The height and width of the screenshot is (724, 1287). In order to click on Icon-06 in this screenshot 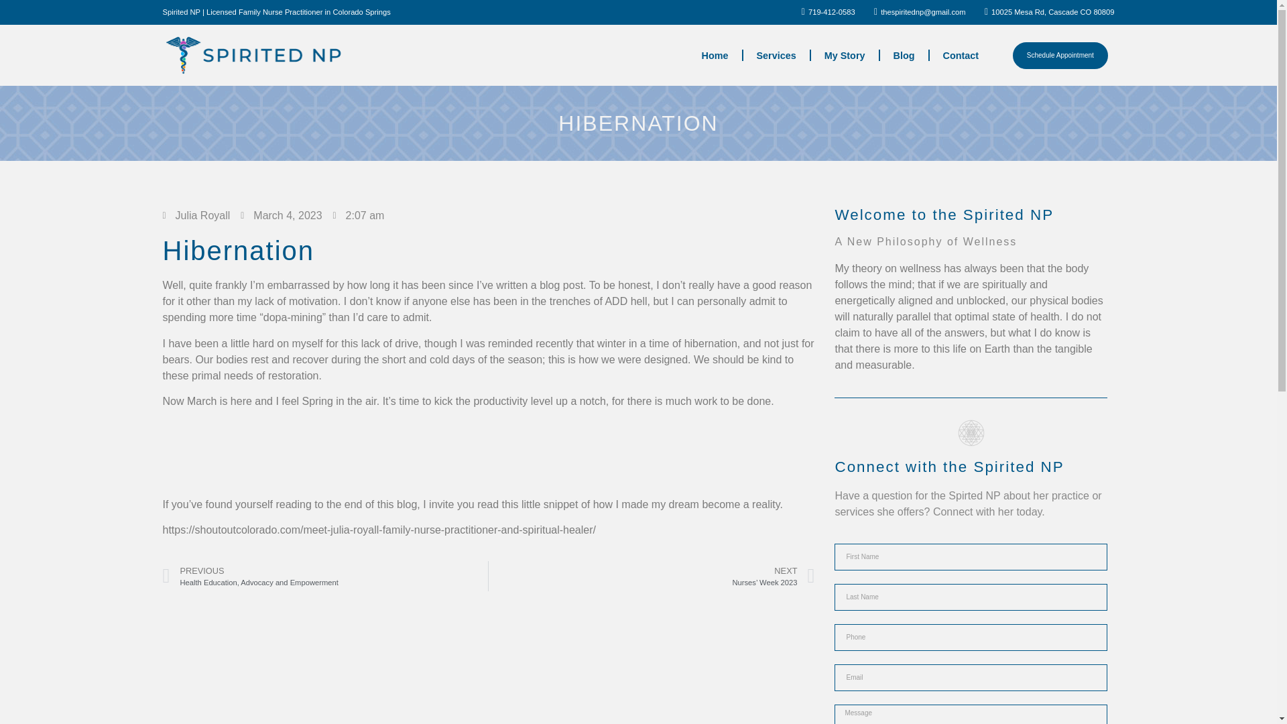, I will do `click(776, 55)`.